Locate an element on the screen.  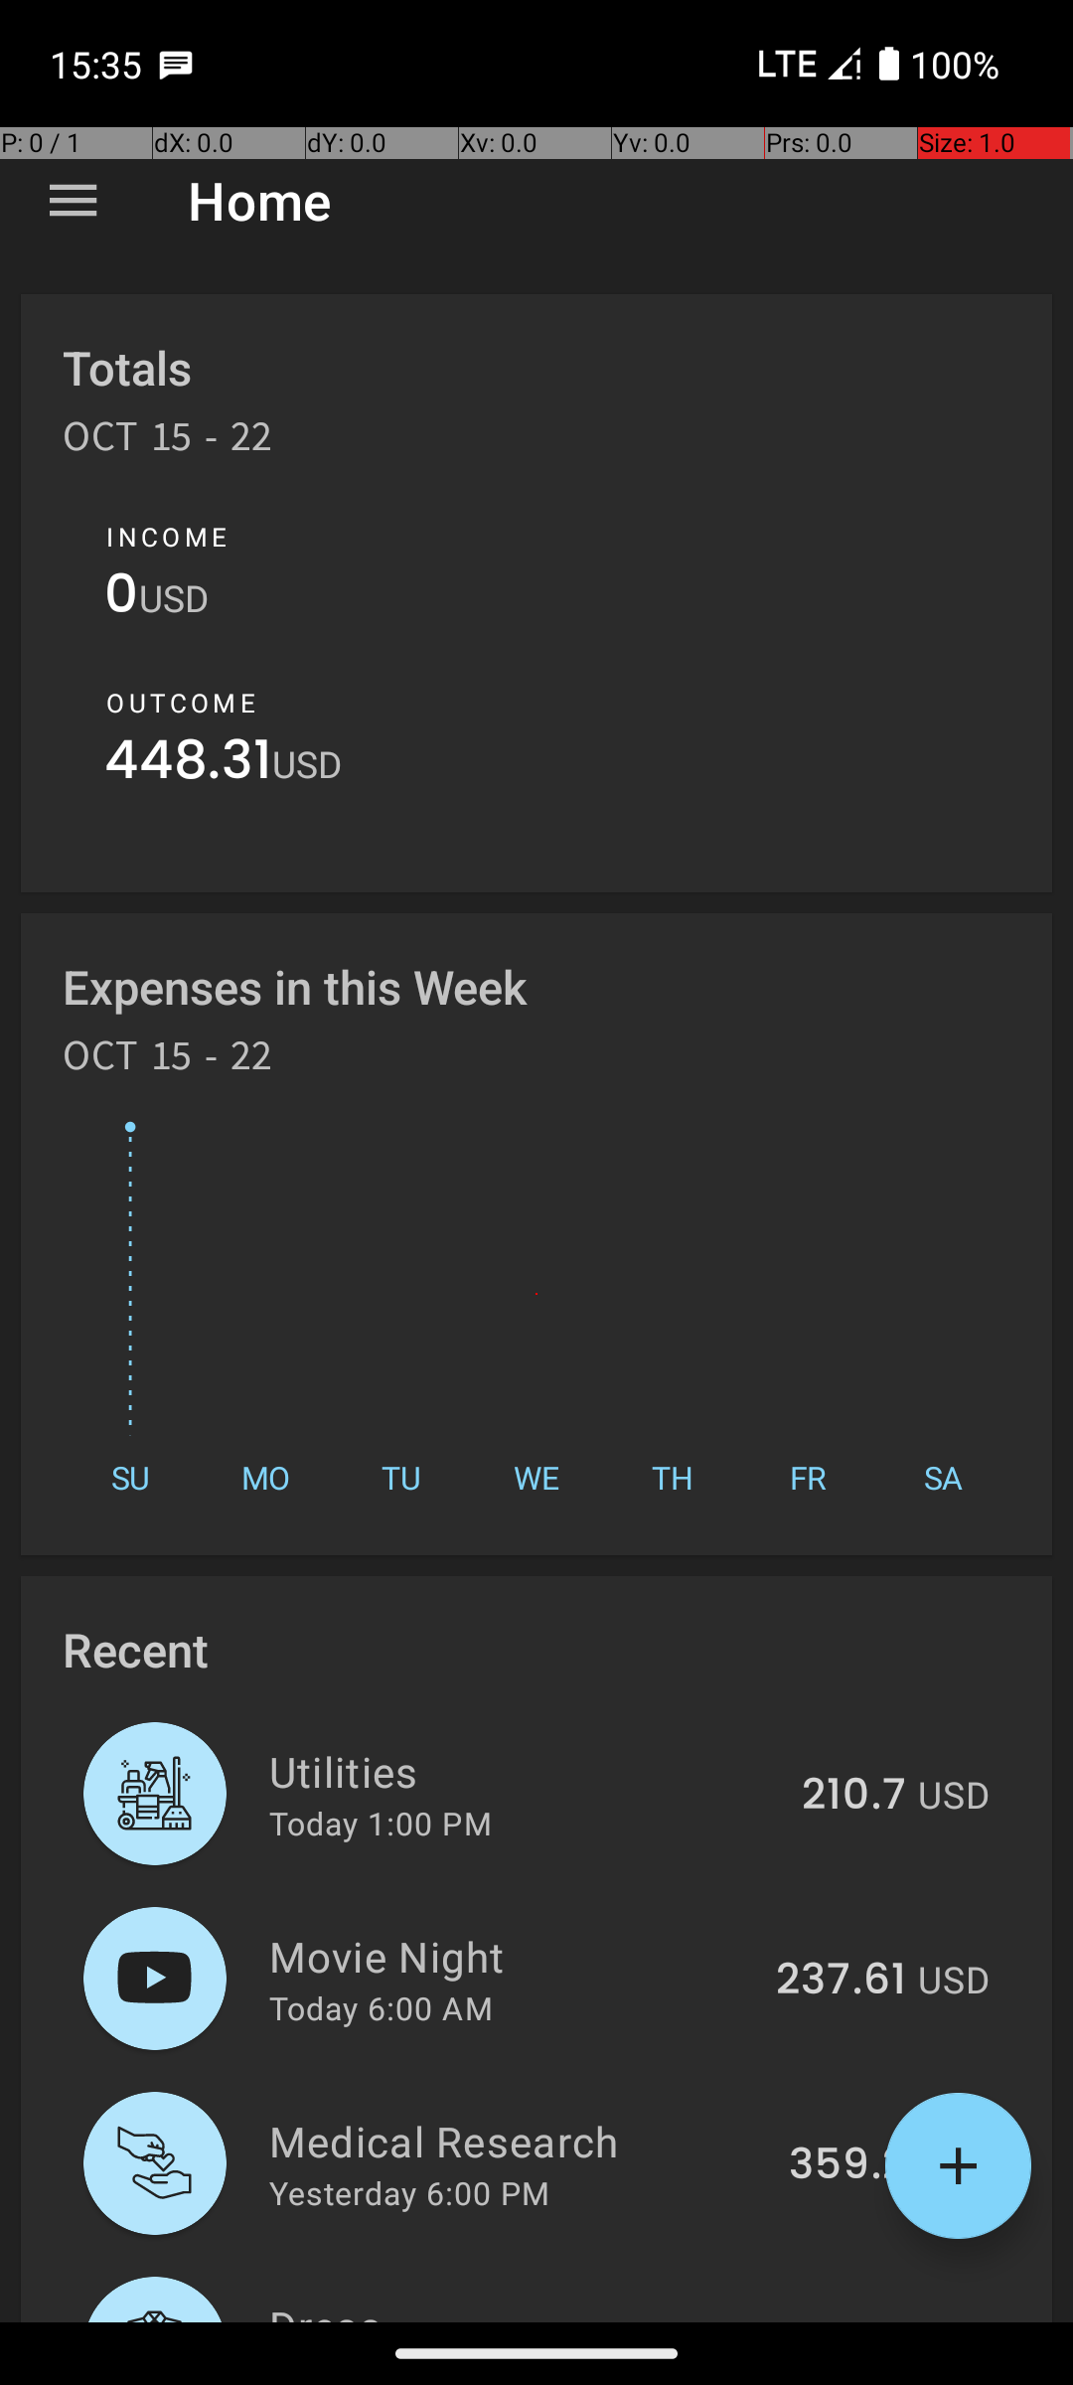
Today 6:00 AM is located at coordinates (382, 2007).